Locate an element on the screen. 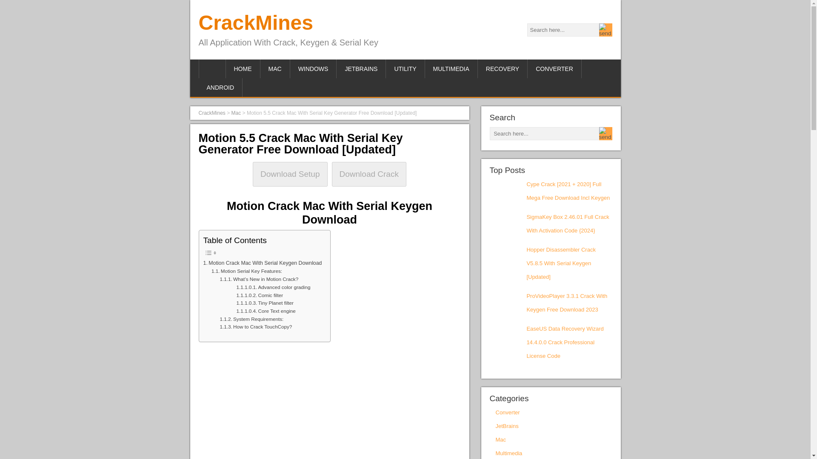 This screenshot has width=817, height=459. MAC is located at coordinates (275, 69).